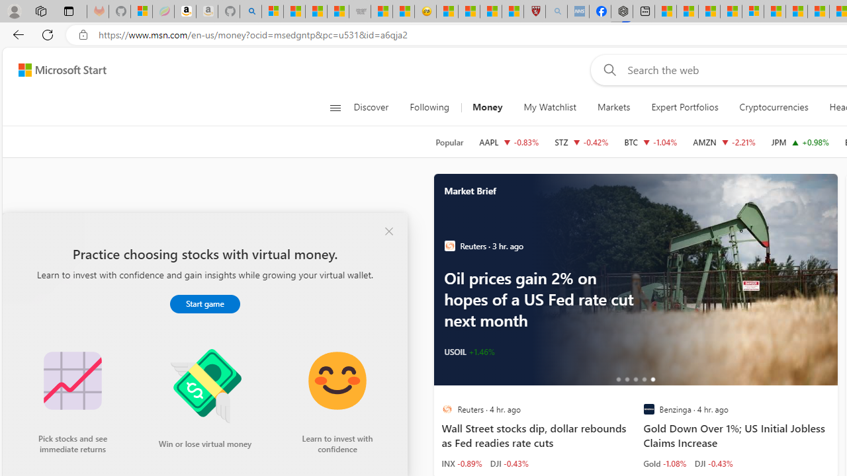 The height and width of the screenshot is (476, 847). What do you see at coordinates (490, 12) in the screenshot?
I see `Science - MSN` at bounding box center [490, 12].